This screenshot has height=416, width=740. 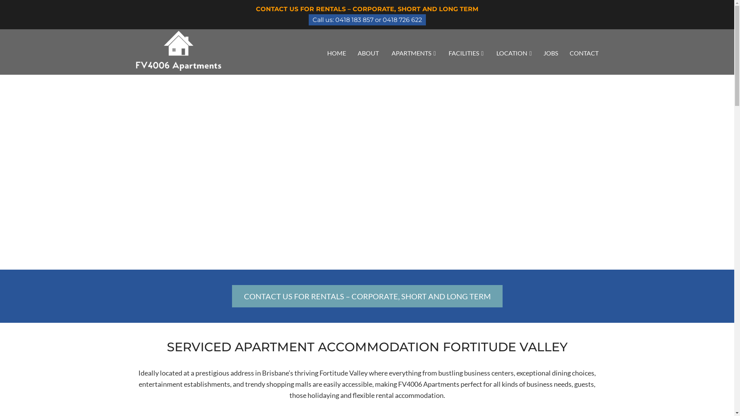 I want to click on 0418 183 857, so click(x=354, y=20).